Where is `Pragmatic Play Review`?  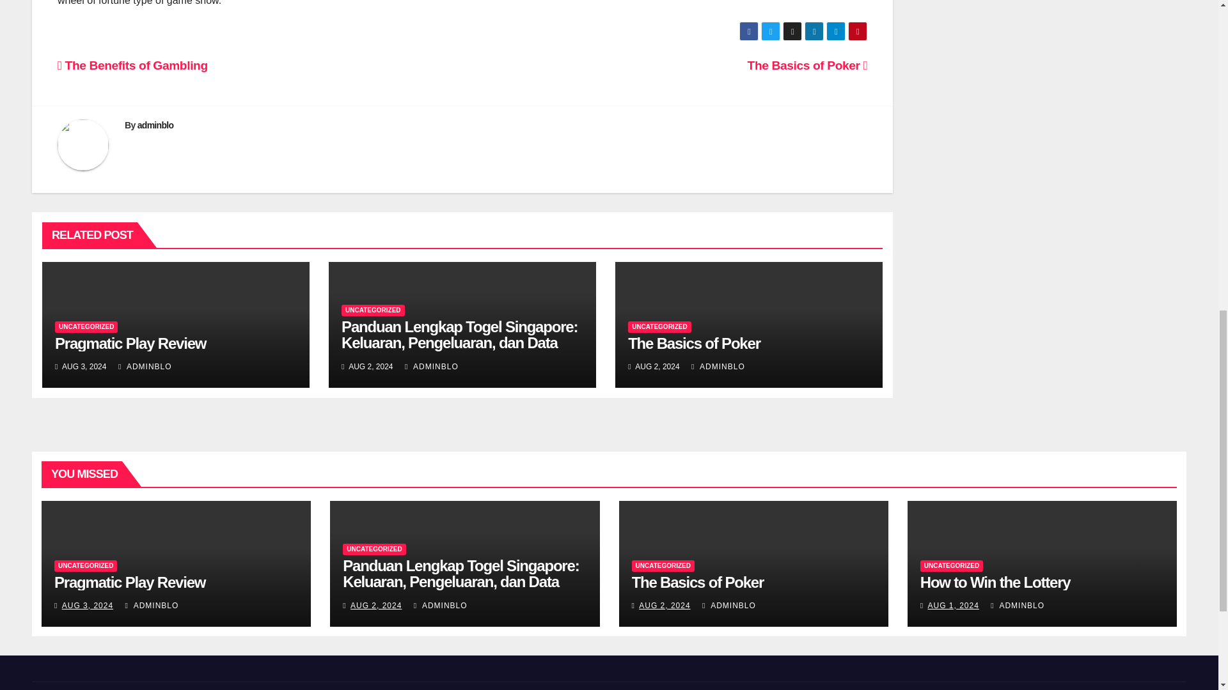 Pragmatic Play Review is located at coordinates (130, 342).